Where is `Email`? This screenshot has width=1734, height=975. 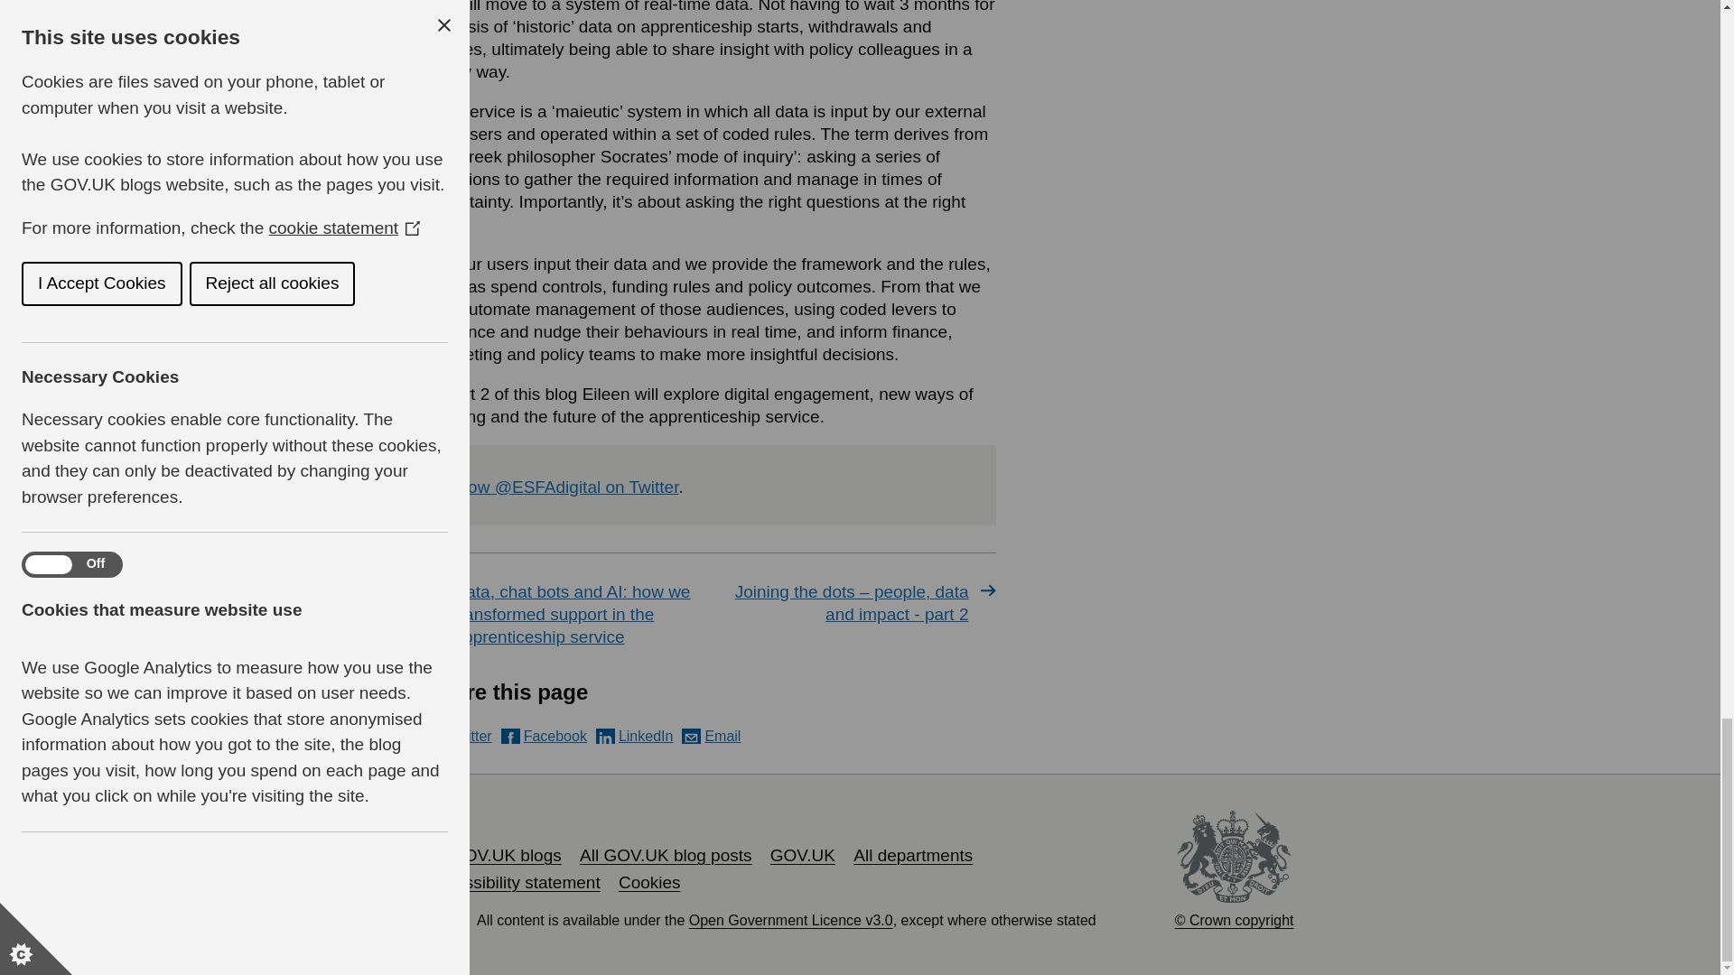
Email is located at coordinates (710, 736).